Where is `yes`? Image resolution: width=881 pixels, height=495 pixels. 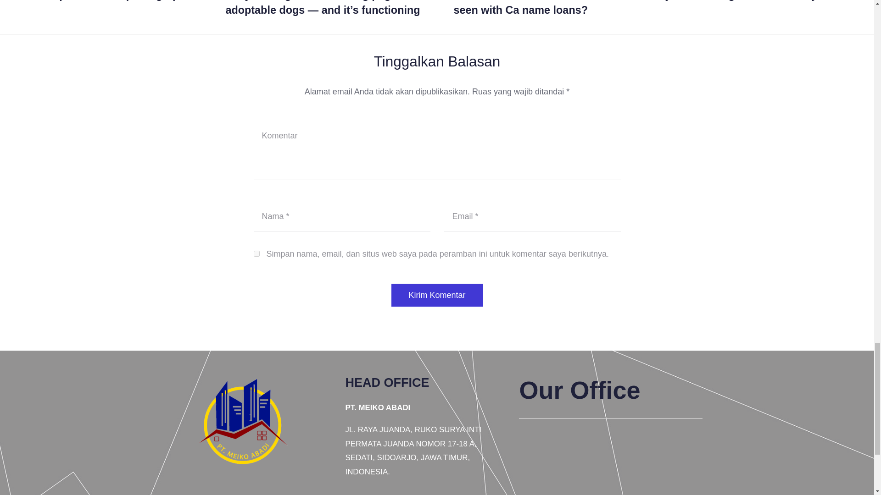
yes is located at coordinates (256, 253).